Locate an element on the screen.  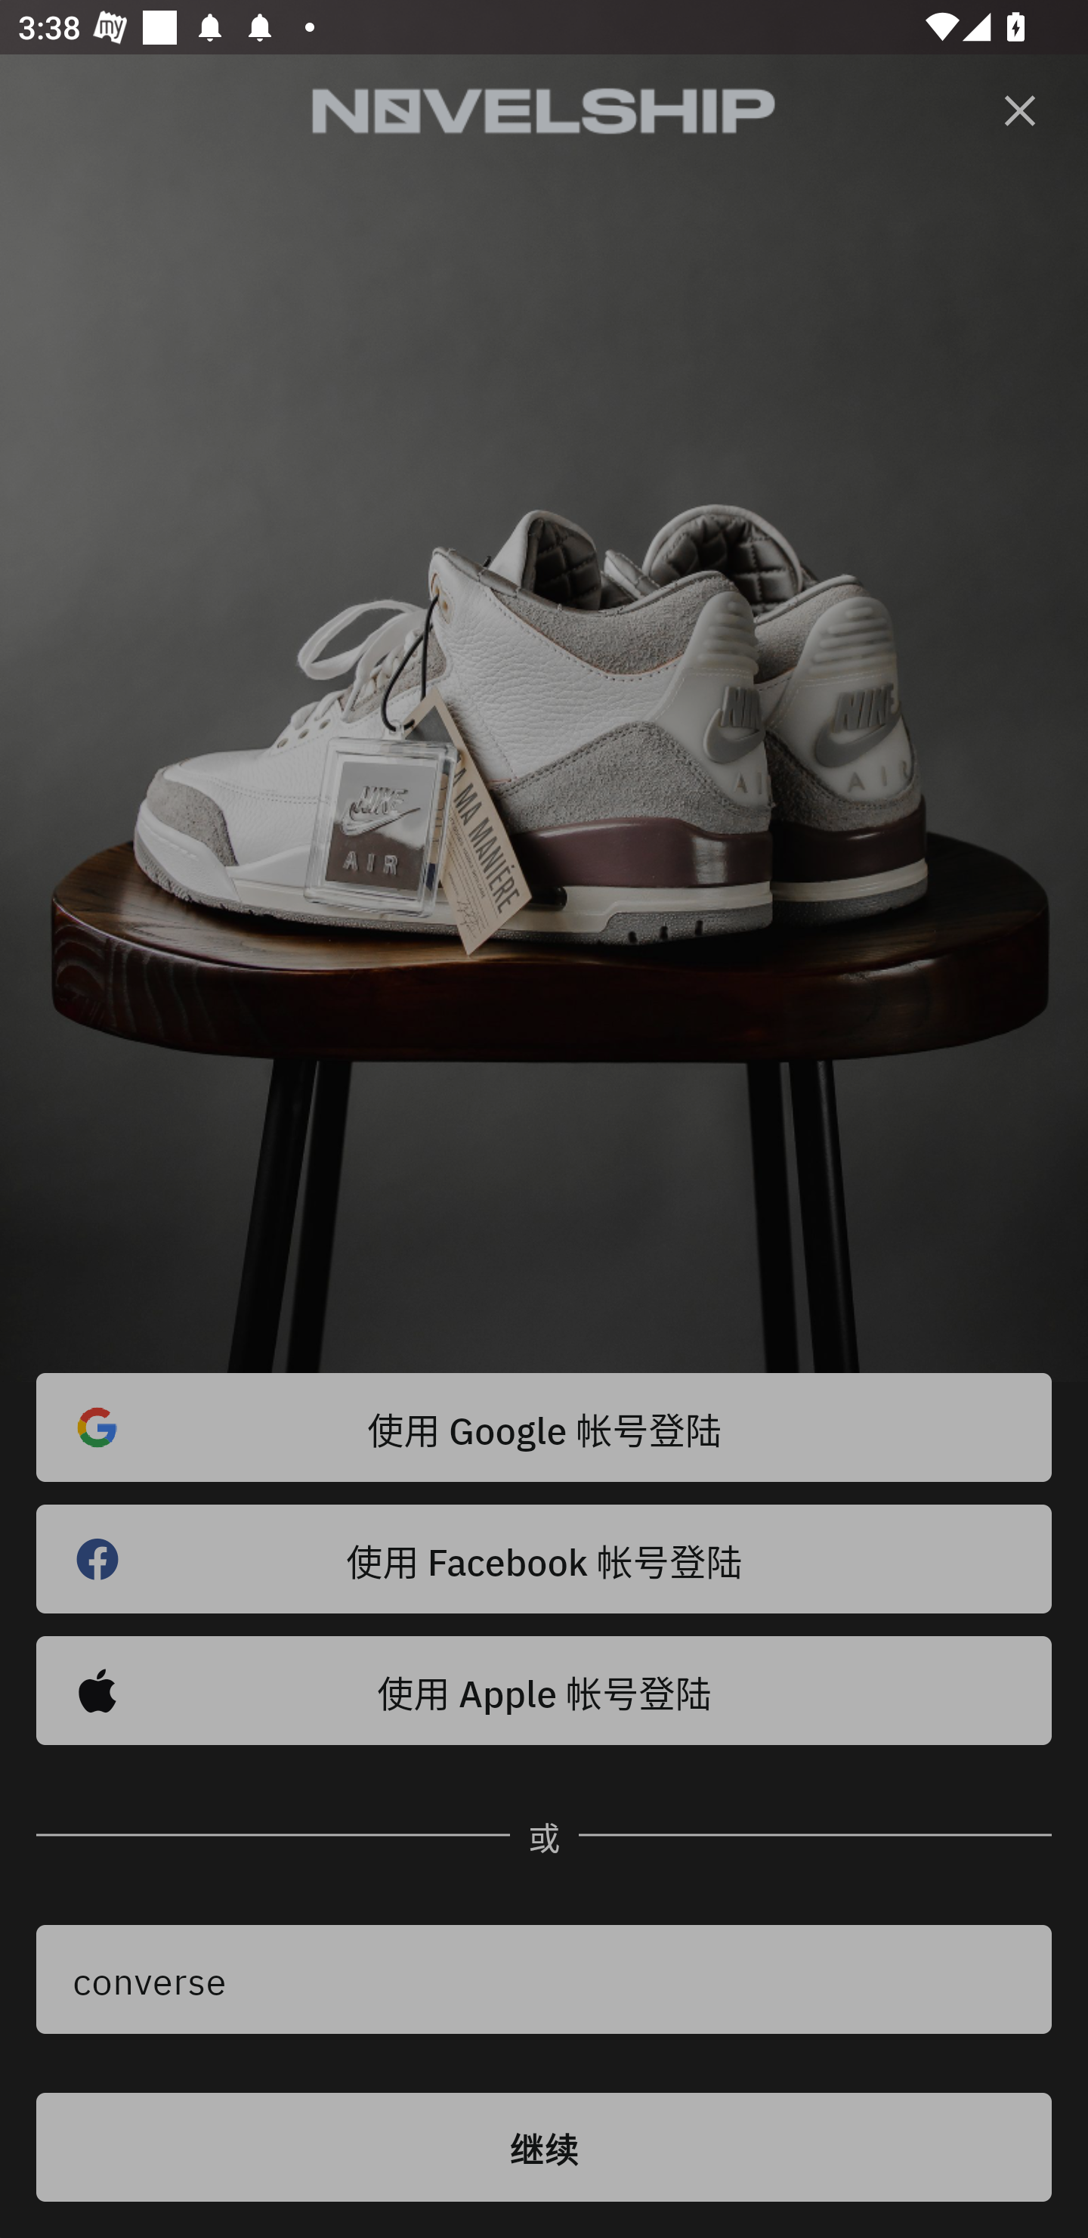
 使用 Apple 帐号登陆 is located at coordinates (544, 1691).